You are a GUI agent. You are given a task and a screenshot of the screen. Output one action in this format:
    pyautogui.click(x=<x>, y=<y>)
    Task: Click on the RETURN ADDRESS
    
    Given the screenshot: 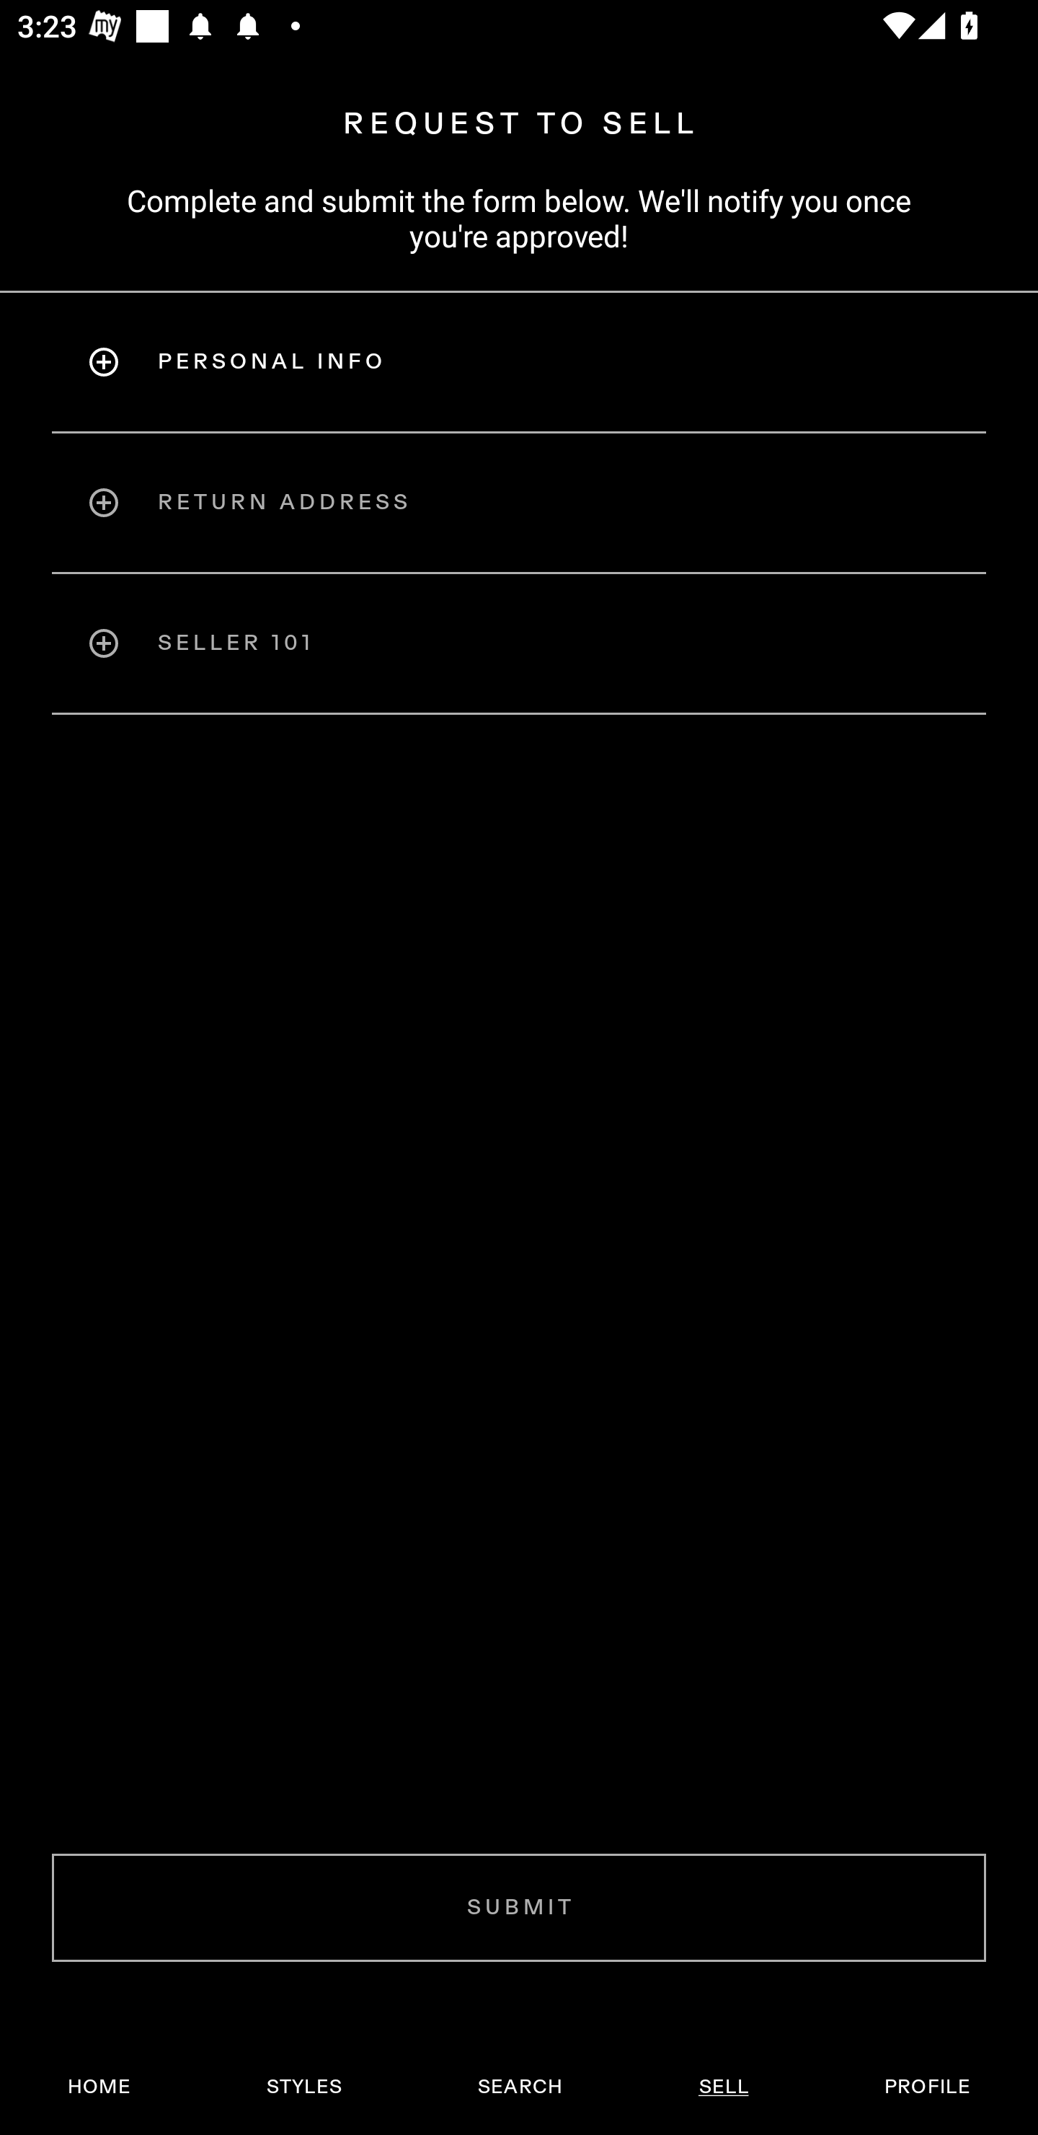 What is the action you would take?
    pyautogui.click(x=519, y=502)
    